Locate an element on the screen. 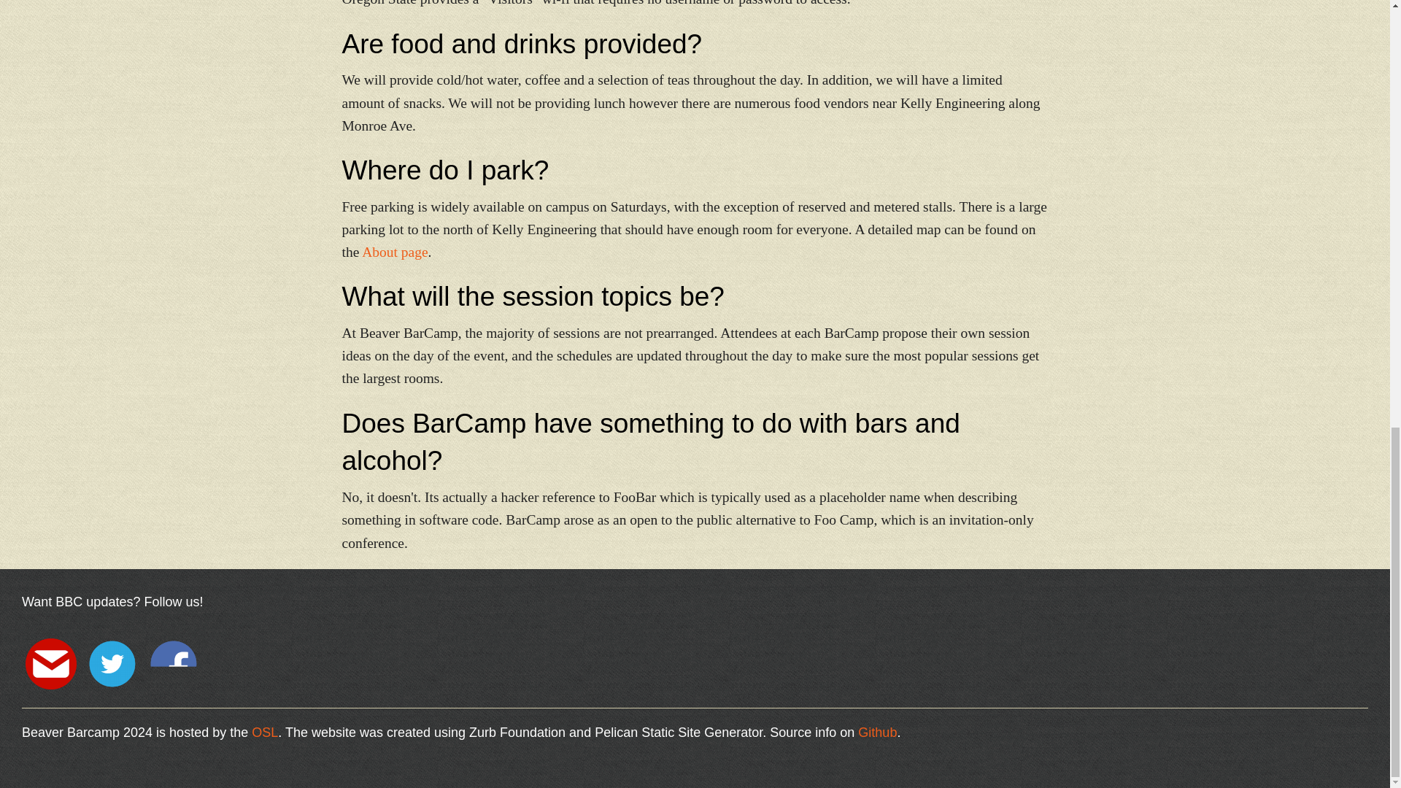 The image size is (1401, 788). OSL is located at coordinates (264, 733).